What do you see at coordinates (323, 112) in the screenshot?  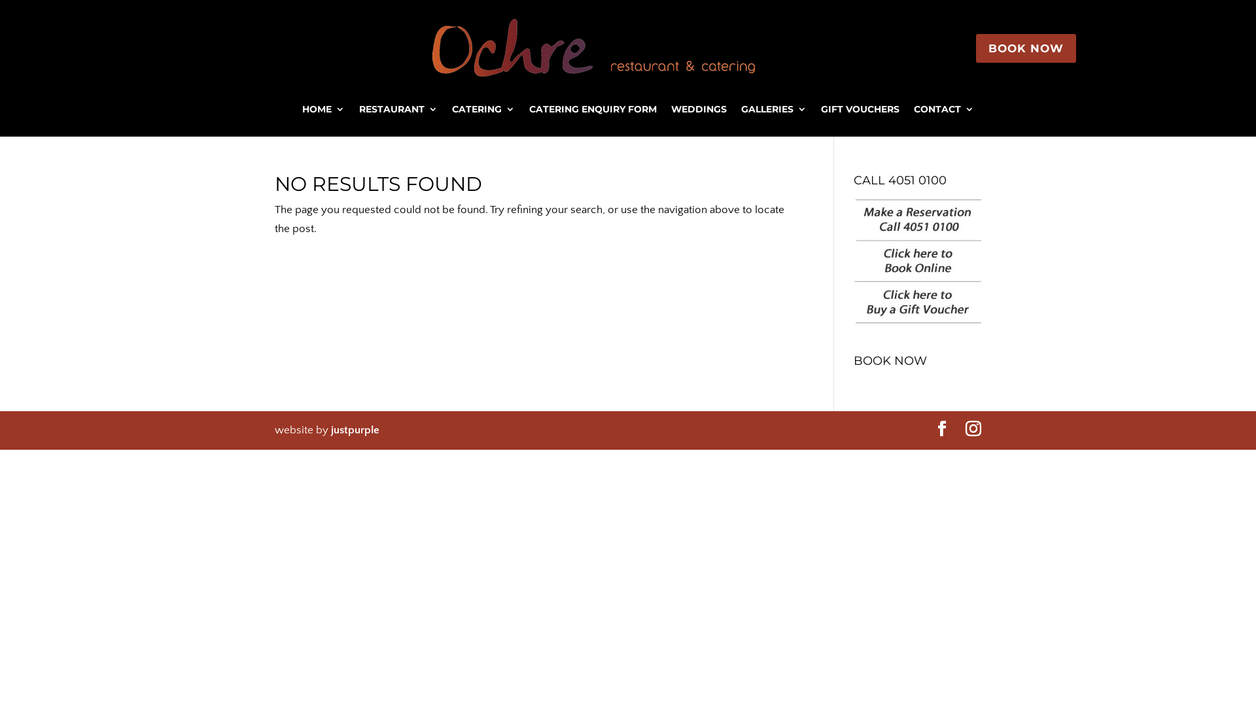 I see `HOME` at bounding box center [323, 112].